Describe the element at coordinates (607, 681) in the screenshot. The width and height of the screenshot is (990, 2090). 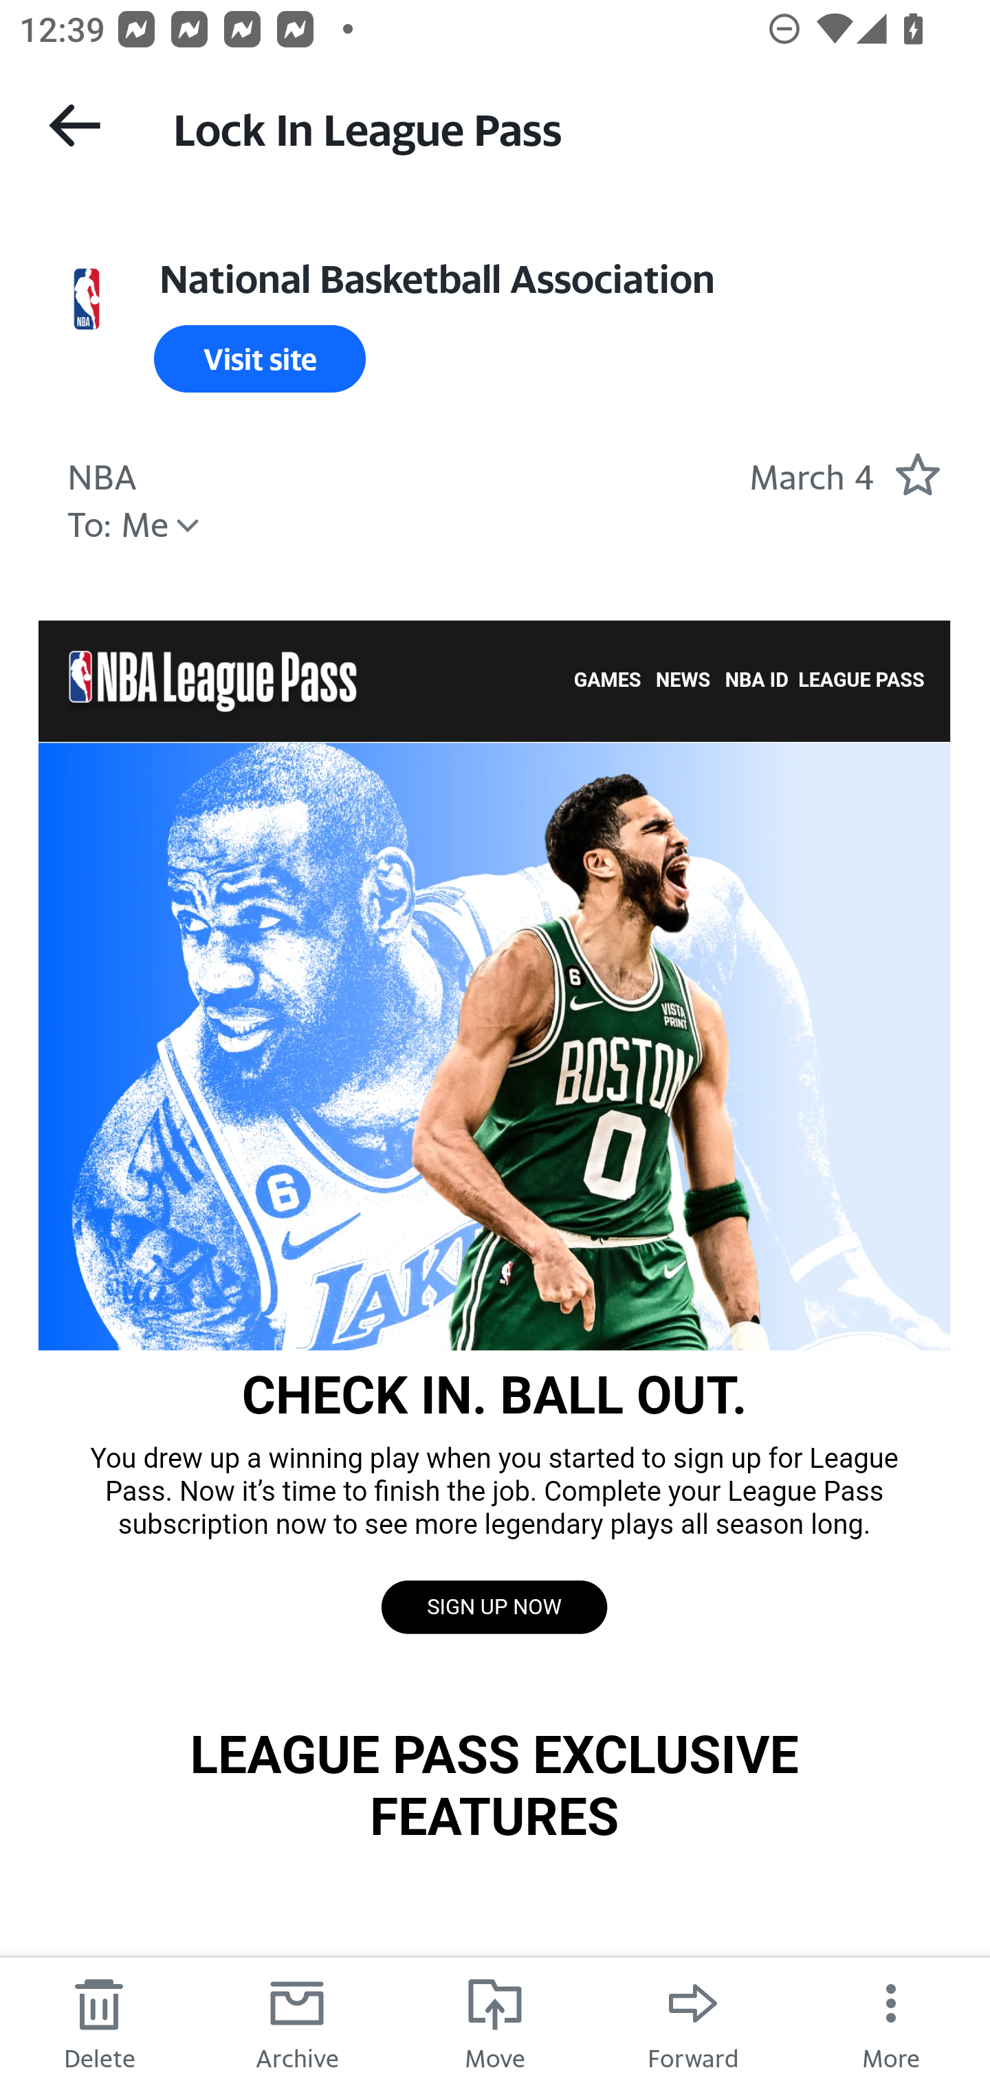
I see `GAMES` at that location.